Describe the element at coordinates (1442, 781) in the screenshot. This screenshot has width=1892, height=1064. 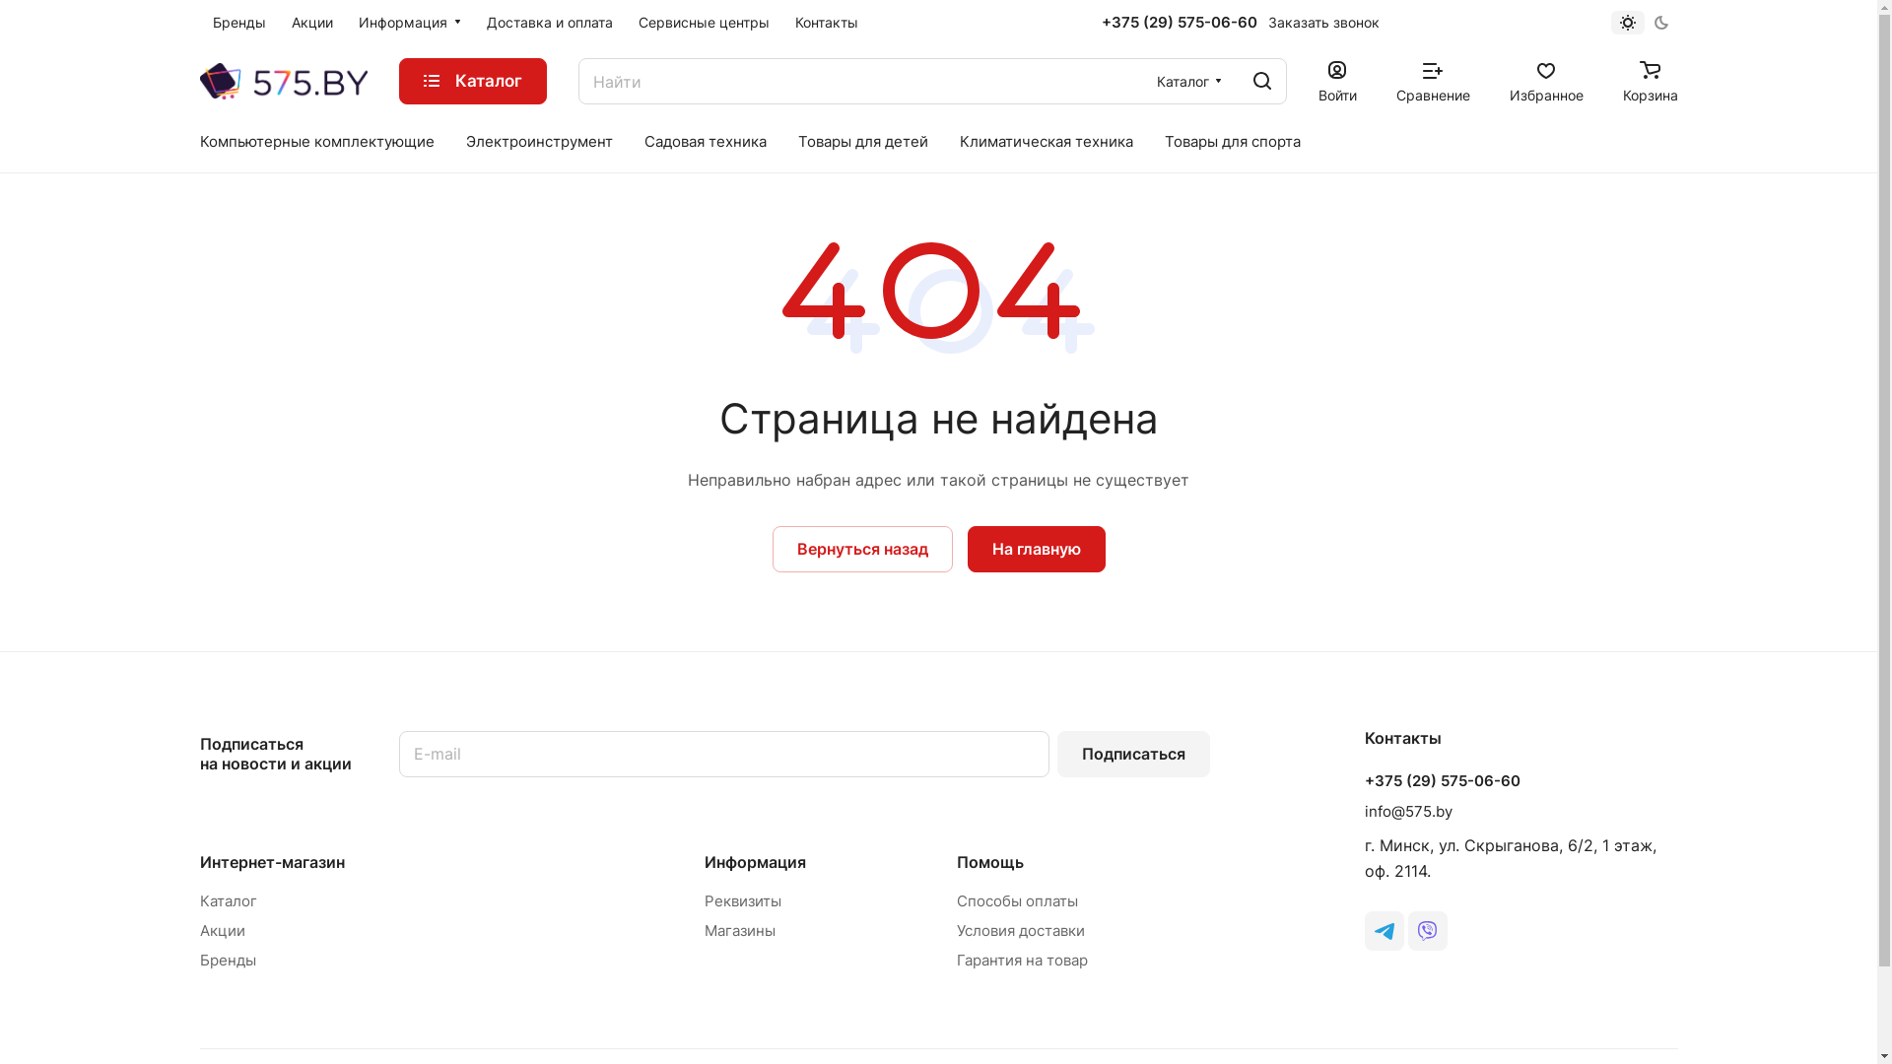
I see `+375 (29) 575-06-60` at that location.